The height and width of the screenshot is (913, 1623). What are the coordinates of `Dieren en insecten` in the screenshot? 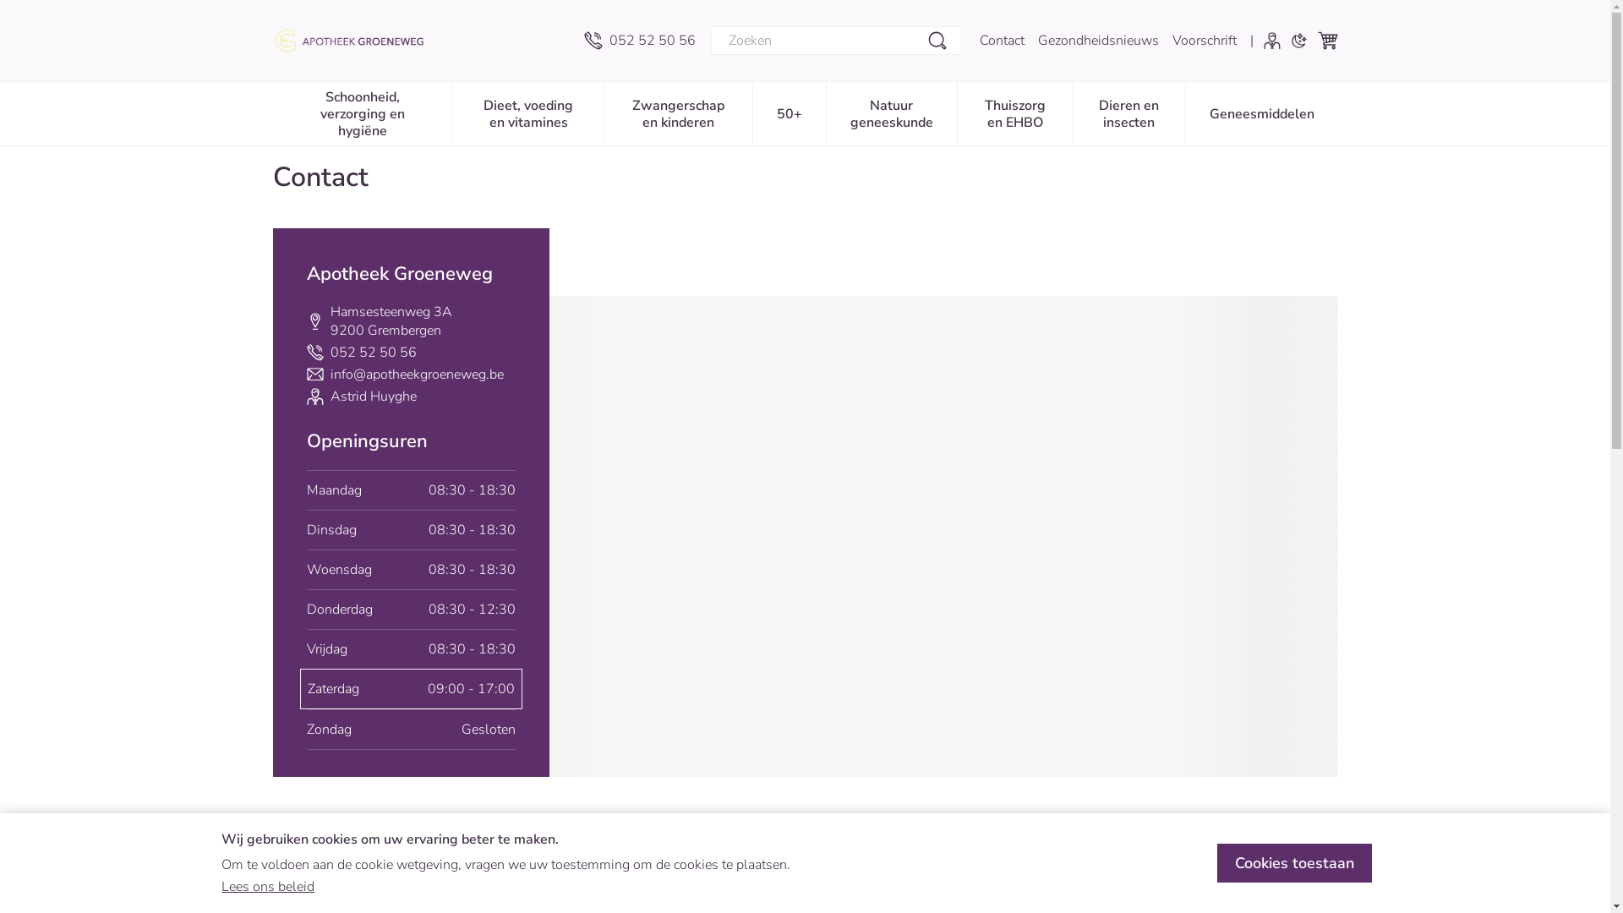 It's located at (1129, 112).